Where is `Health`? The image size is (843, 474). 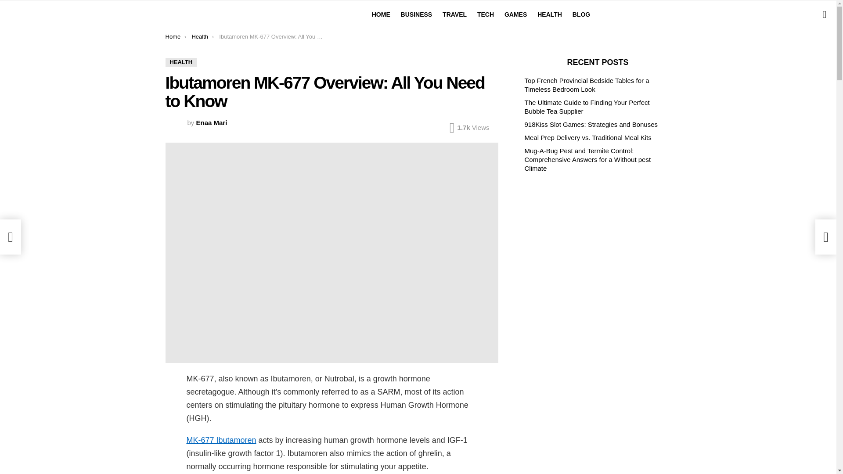
Health is located at coordinates (199, 36).